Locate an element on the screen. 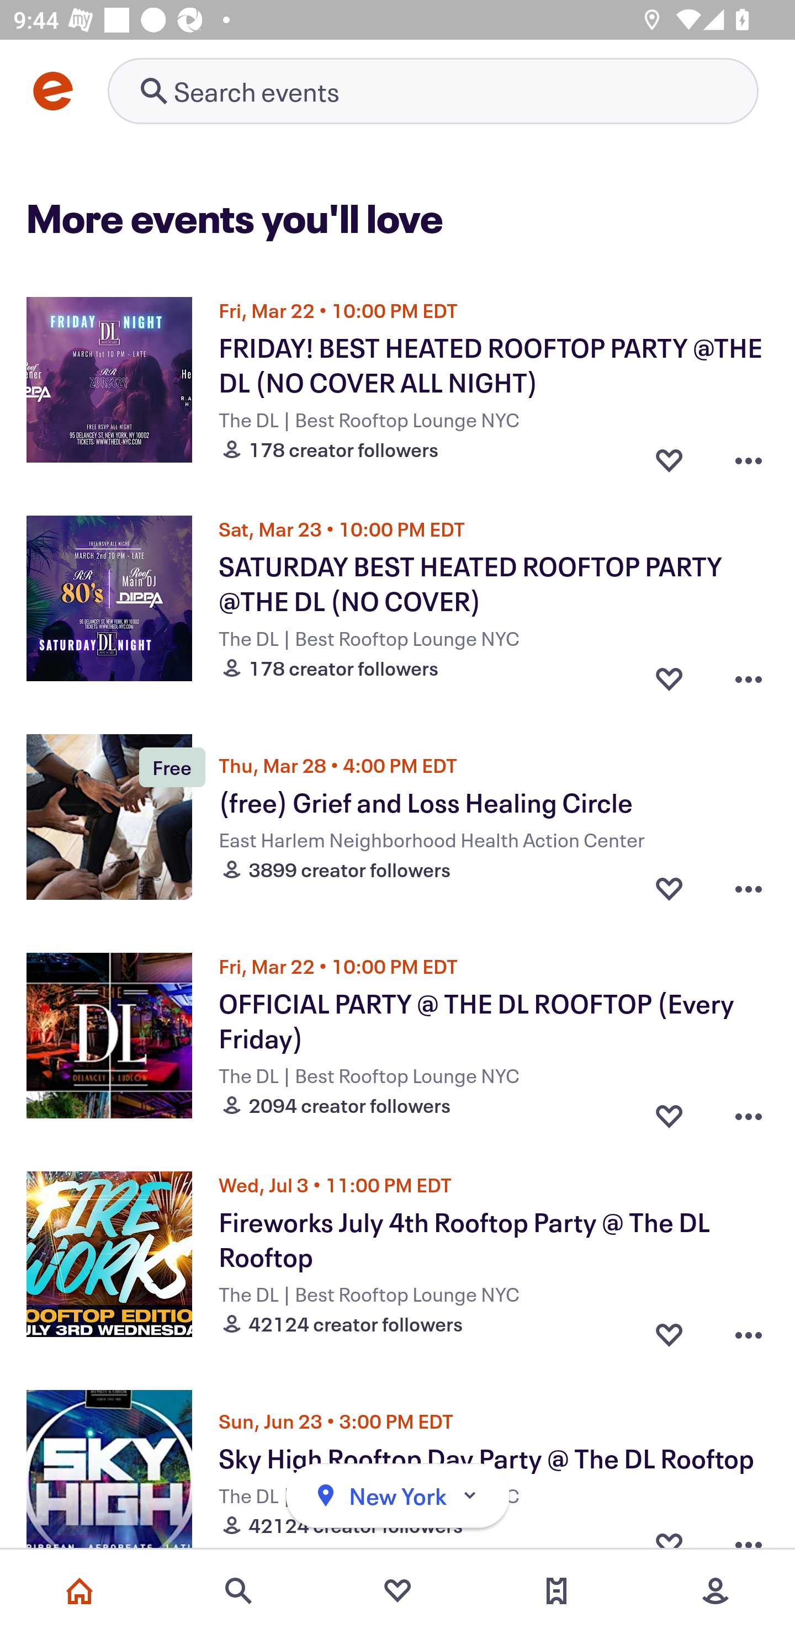 This screenshot has width=795, height=1634. Overflow menu button is located at coordinates (749, 1329).